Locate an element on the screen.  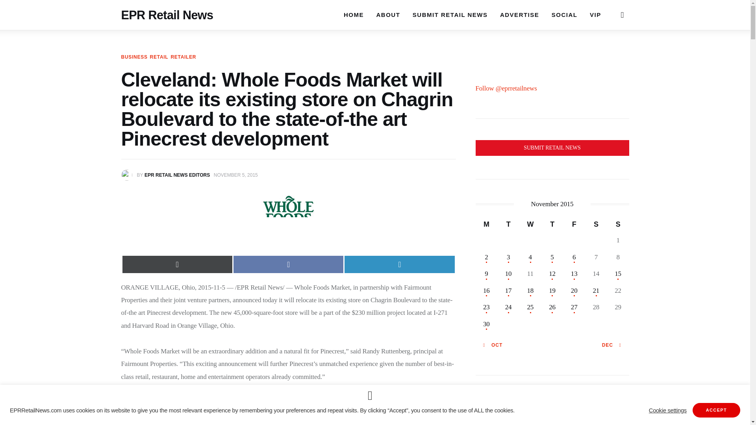
Sunday is located at coordinates (618, 224).